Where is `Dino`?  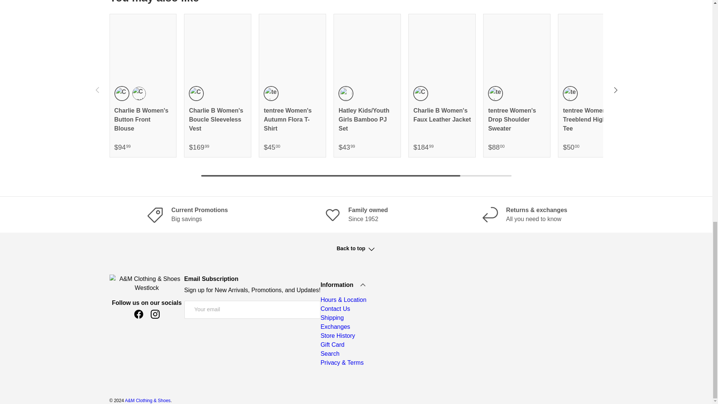
Dino is located at coordinates (645, 94).